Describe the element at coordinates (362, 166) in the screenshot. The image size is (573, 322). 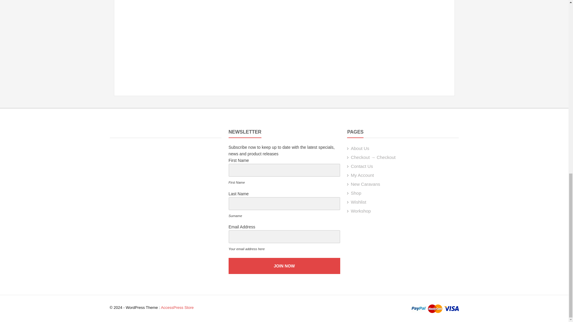
I see `Contact Us` at that location.